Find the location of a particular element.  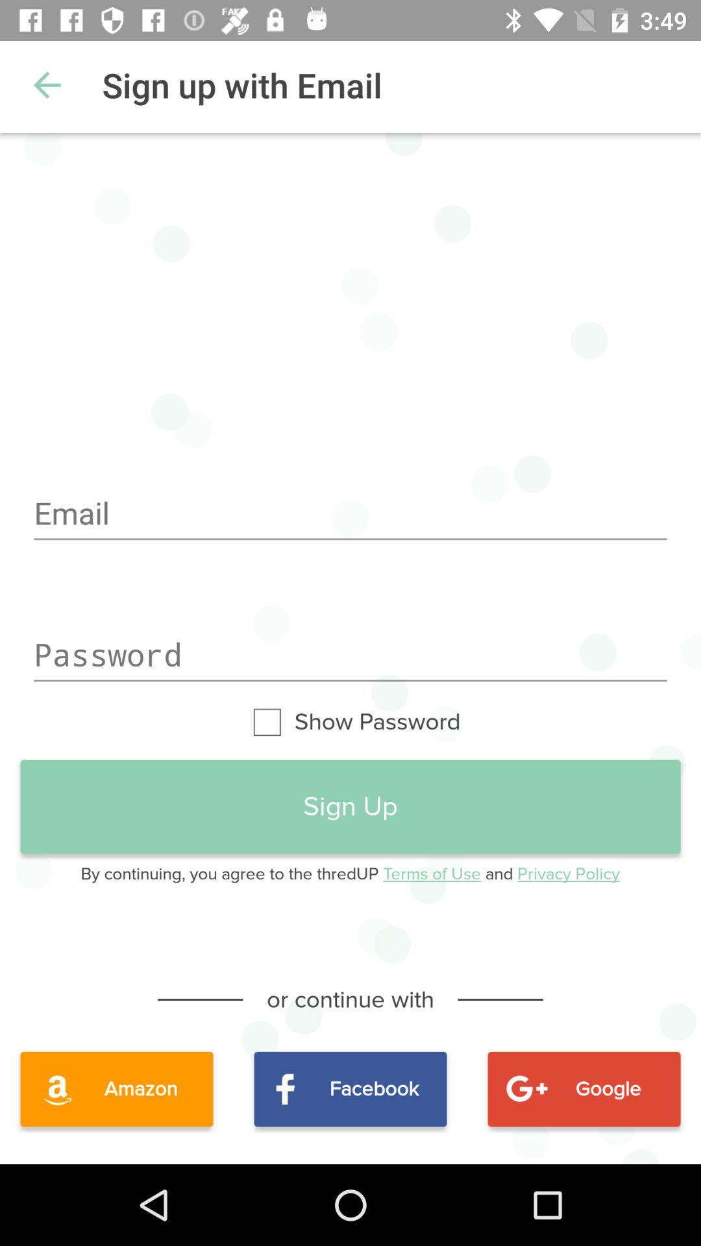

click on text below sign up is located at coordinates (350, 873).